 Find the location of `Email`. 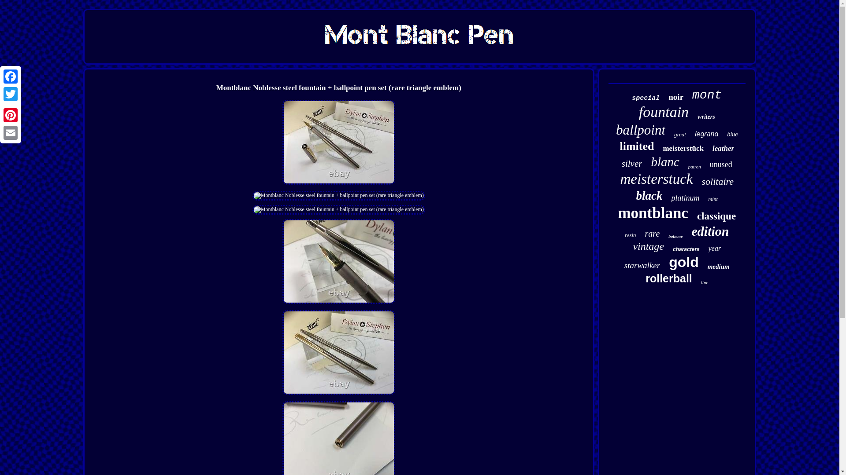

Email is located at coordinates (11, 132).